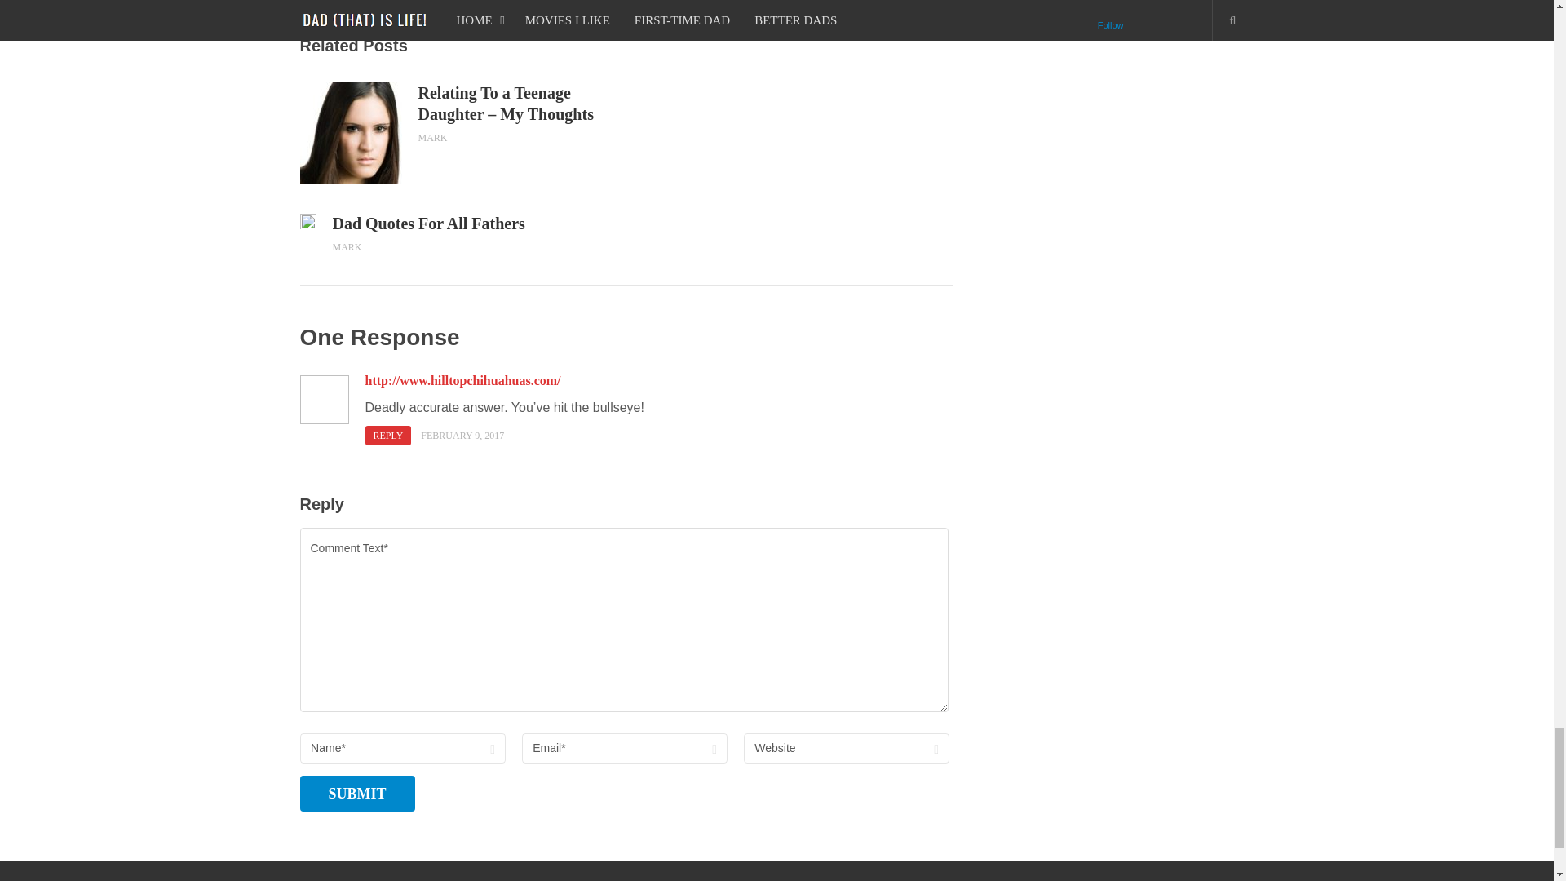  Describe the element at coordinates (480, 224) in the screenshot. I see `Dad Quotes For All Fathers` at that location.